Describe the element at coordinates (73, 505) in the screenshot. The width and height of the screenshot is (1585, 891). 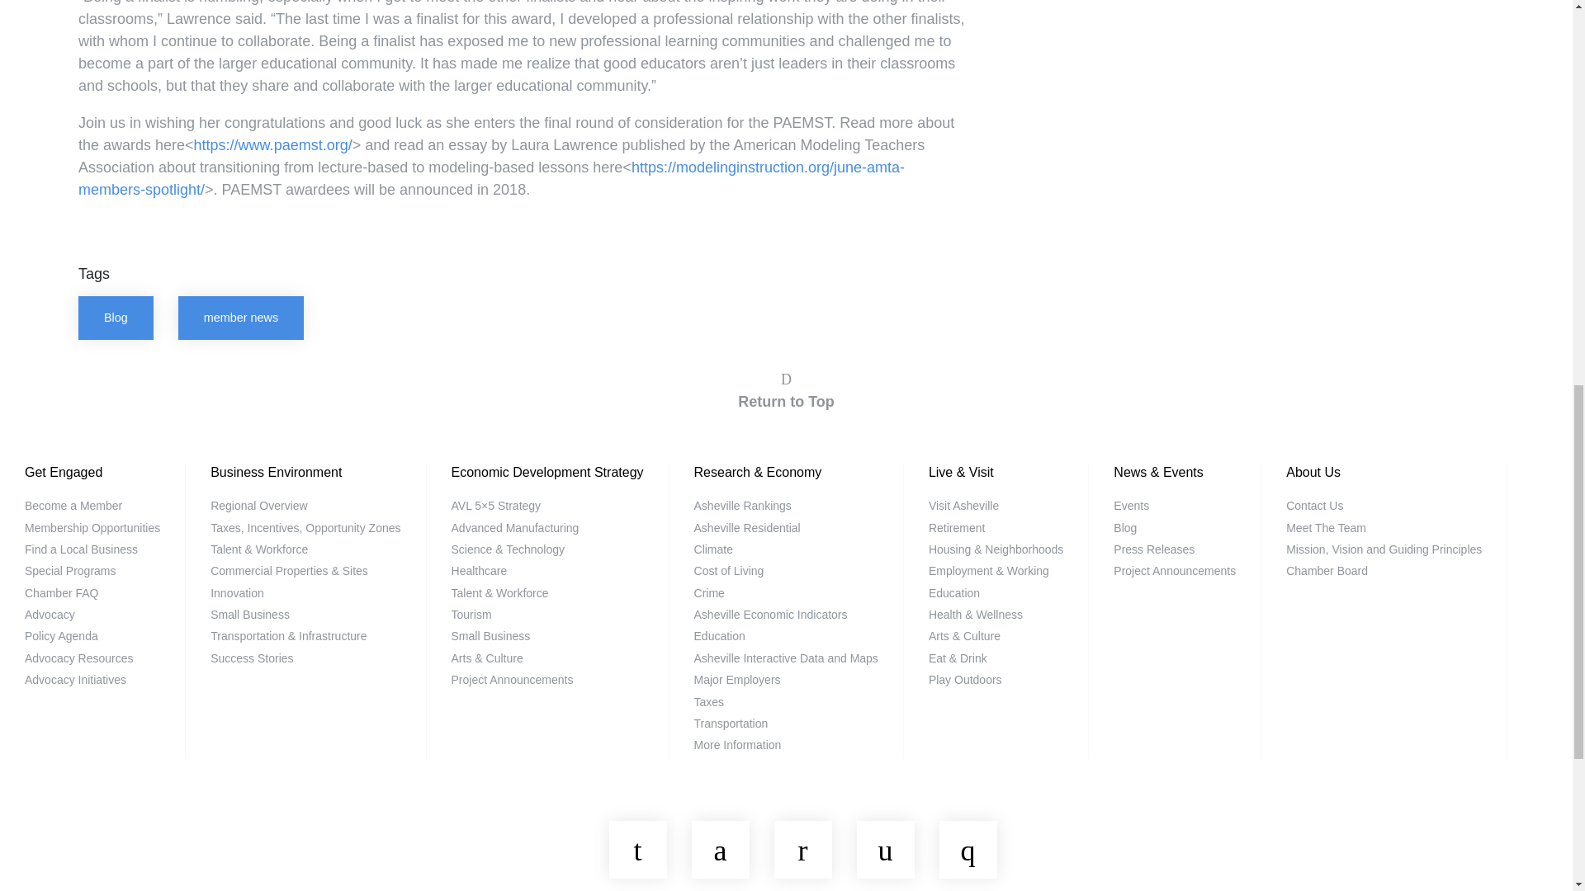
I see `Become a Member` at that location.